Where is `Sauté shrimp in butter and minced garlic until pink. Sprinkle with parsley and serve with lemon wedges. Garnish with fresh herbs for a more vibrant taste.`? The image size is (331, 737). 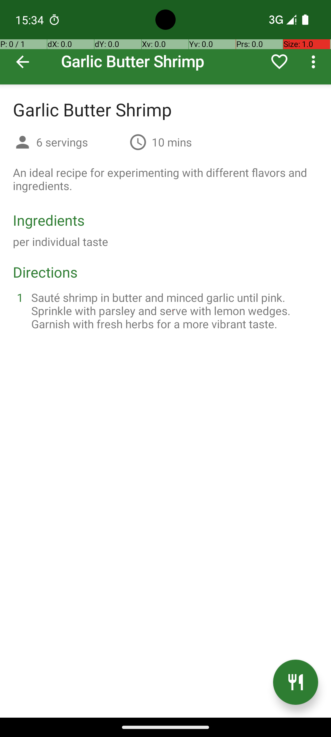 Sauté shrimp in butter and minced garlic until pink. Sprinkle with parsley and serve with lemon wedges. Garnish with fresh herbs for a more vibrant taste. is located at coordinates (173, 311).